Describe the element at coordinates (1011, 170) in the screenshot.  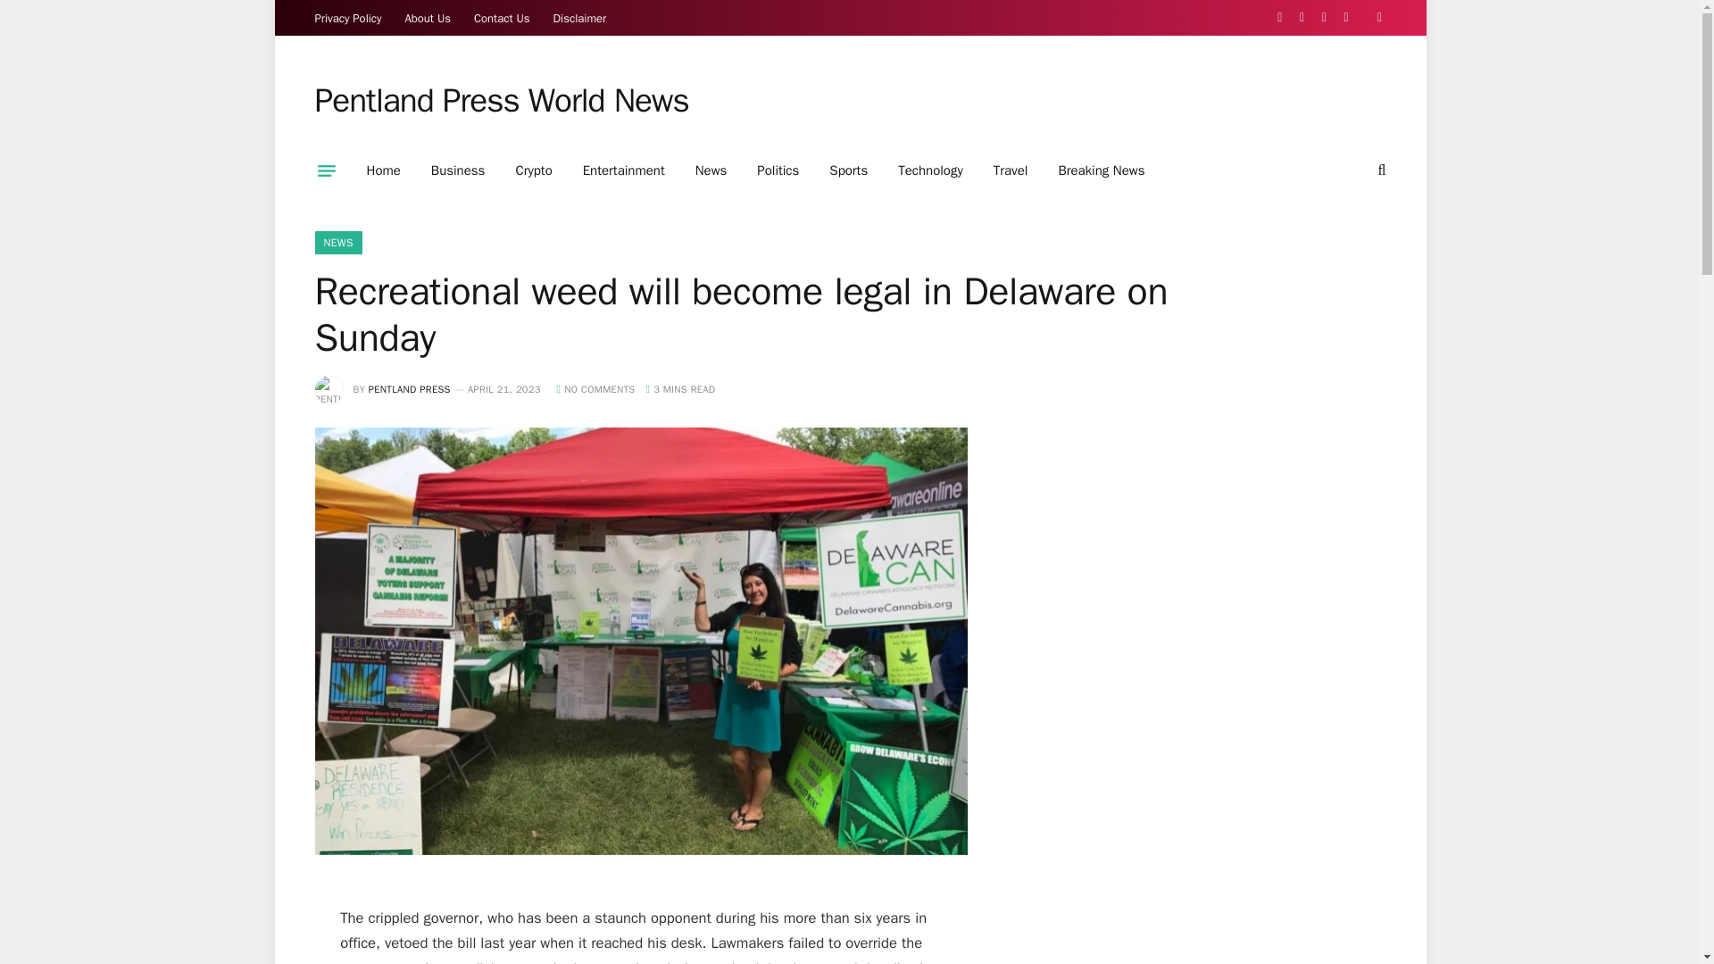
I see `Travel` at that location.